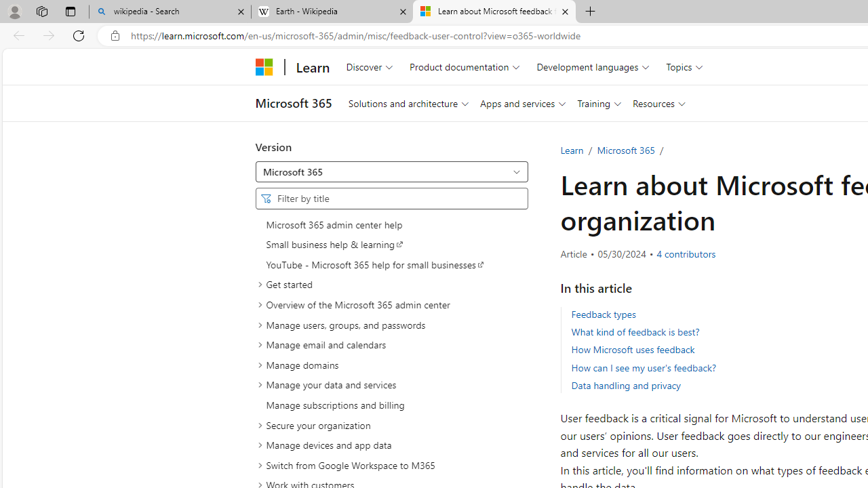 This screenshot has width=868, height=488. I want to click on View site information, so click(115, 36).